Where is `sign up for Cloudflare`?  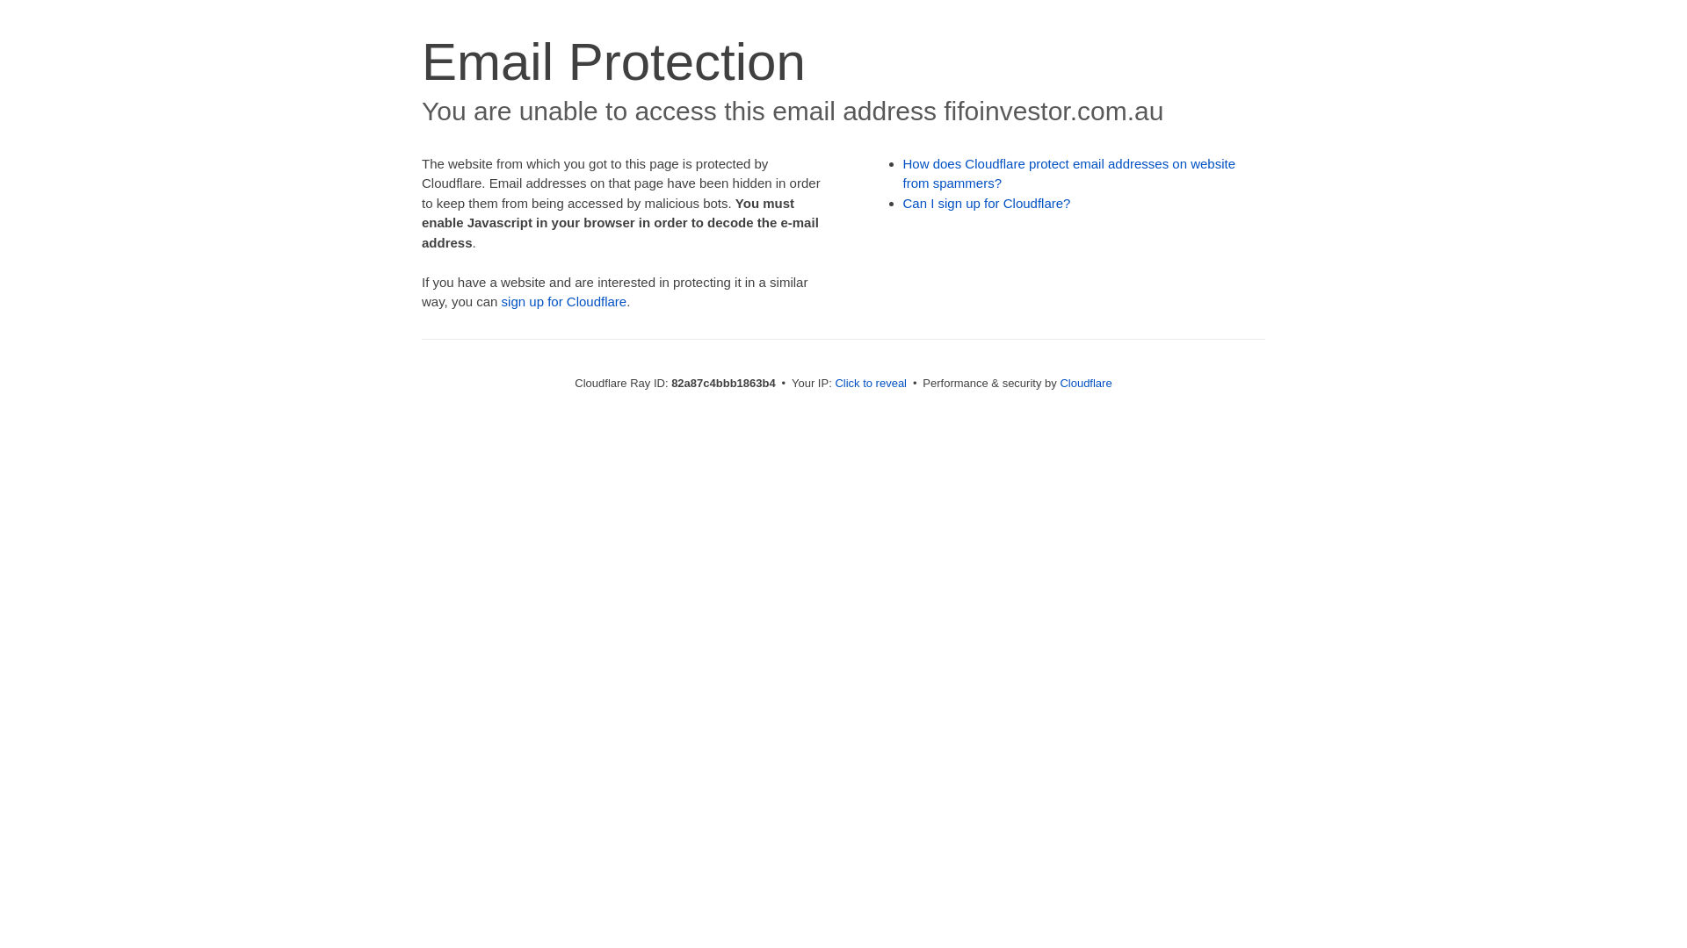
sign up for Cloudflare is located at coordinates (564, 302).